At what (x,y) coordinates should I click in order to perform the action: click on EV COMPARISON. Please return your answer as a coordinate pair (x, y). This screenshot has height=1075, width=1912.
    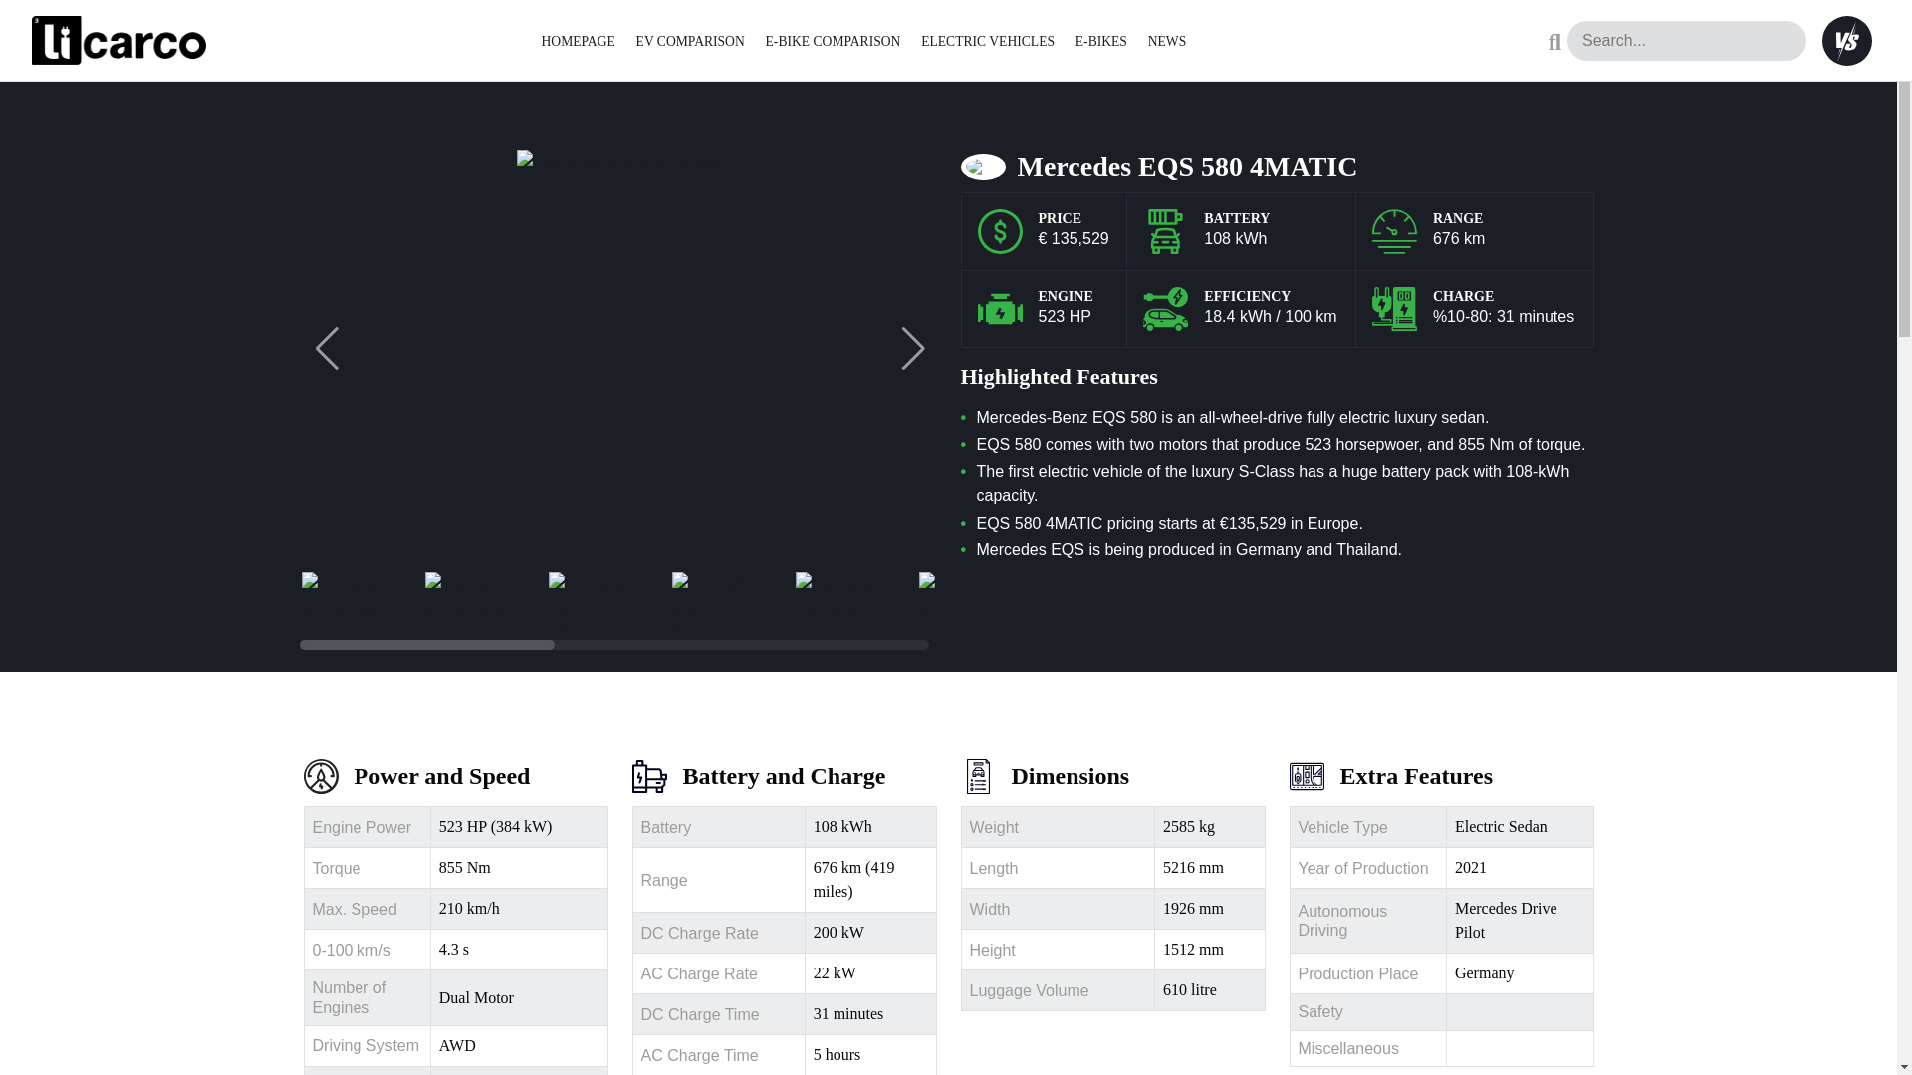
    Looking at the image, I should click on (691, 40).